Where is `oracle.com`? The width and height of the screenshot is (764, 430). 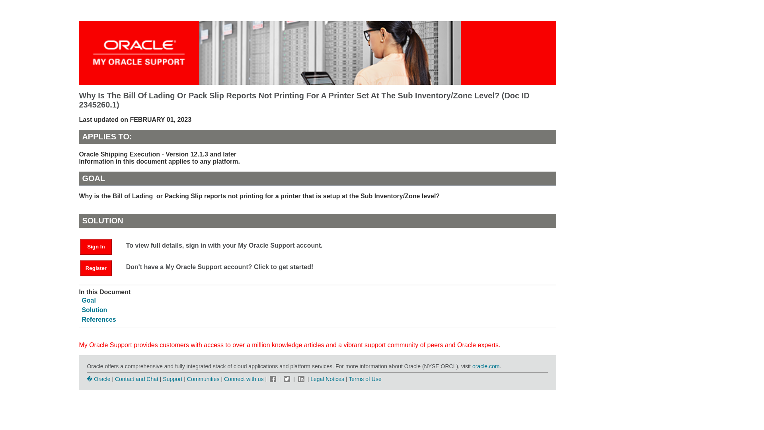
oracle.com is located at coordinates (485, 366).